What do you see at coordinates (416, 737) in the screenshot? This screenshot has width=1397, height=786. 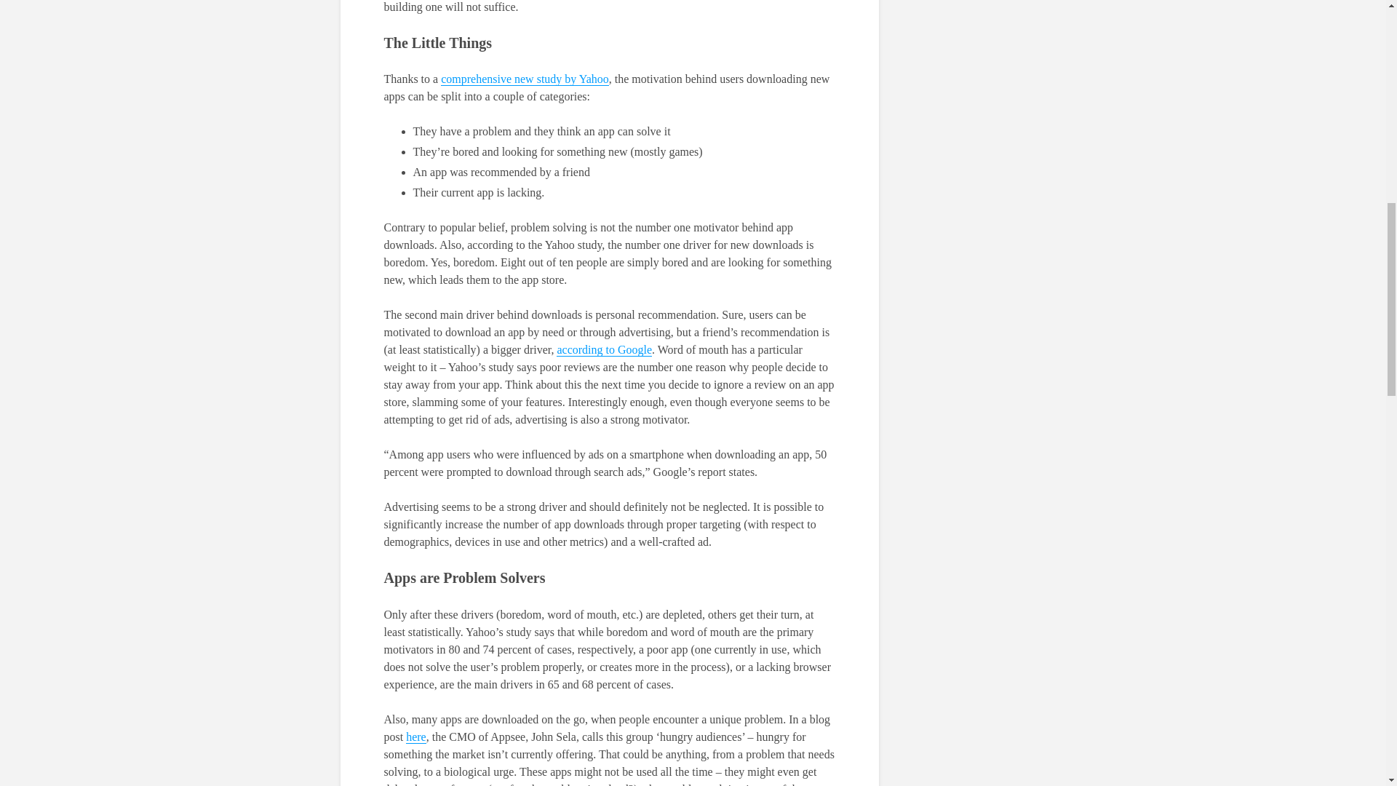 I see `here` at bounding box center [416, 737].